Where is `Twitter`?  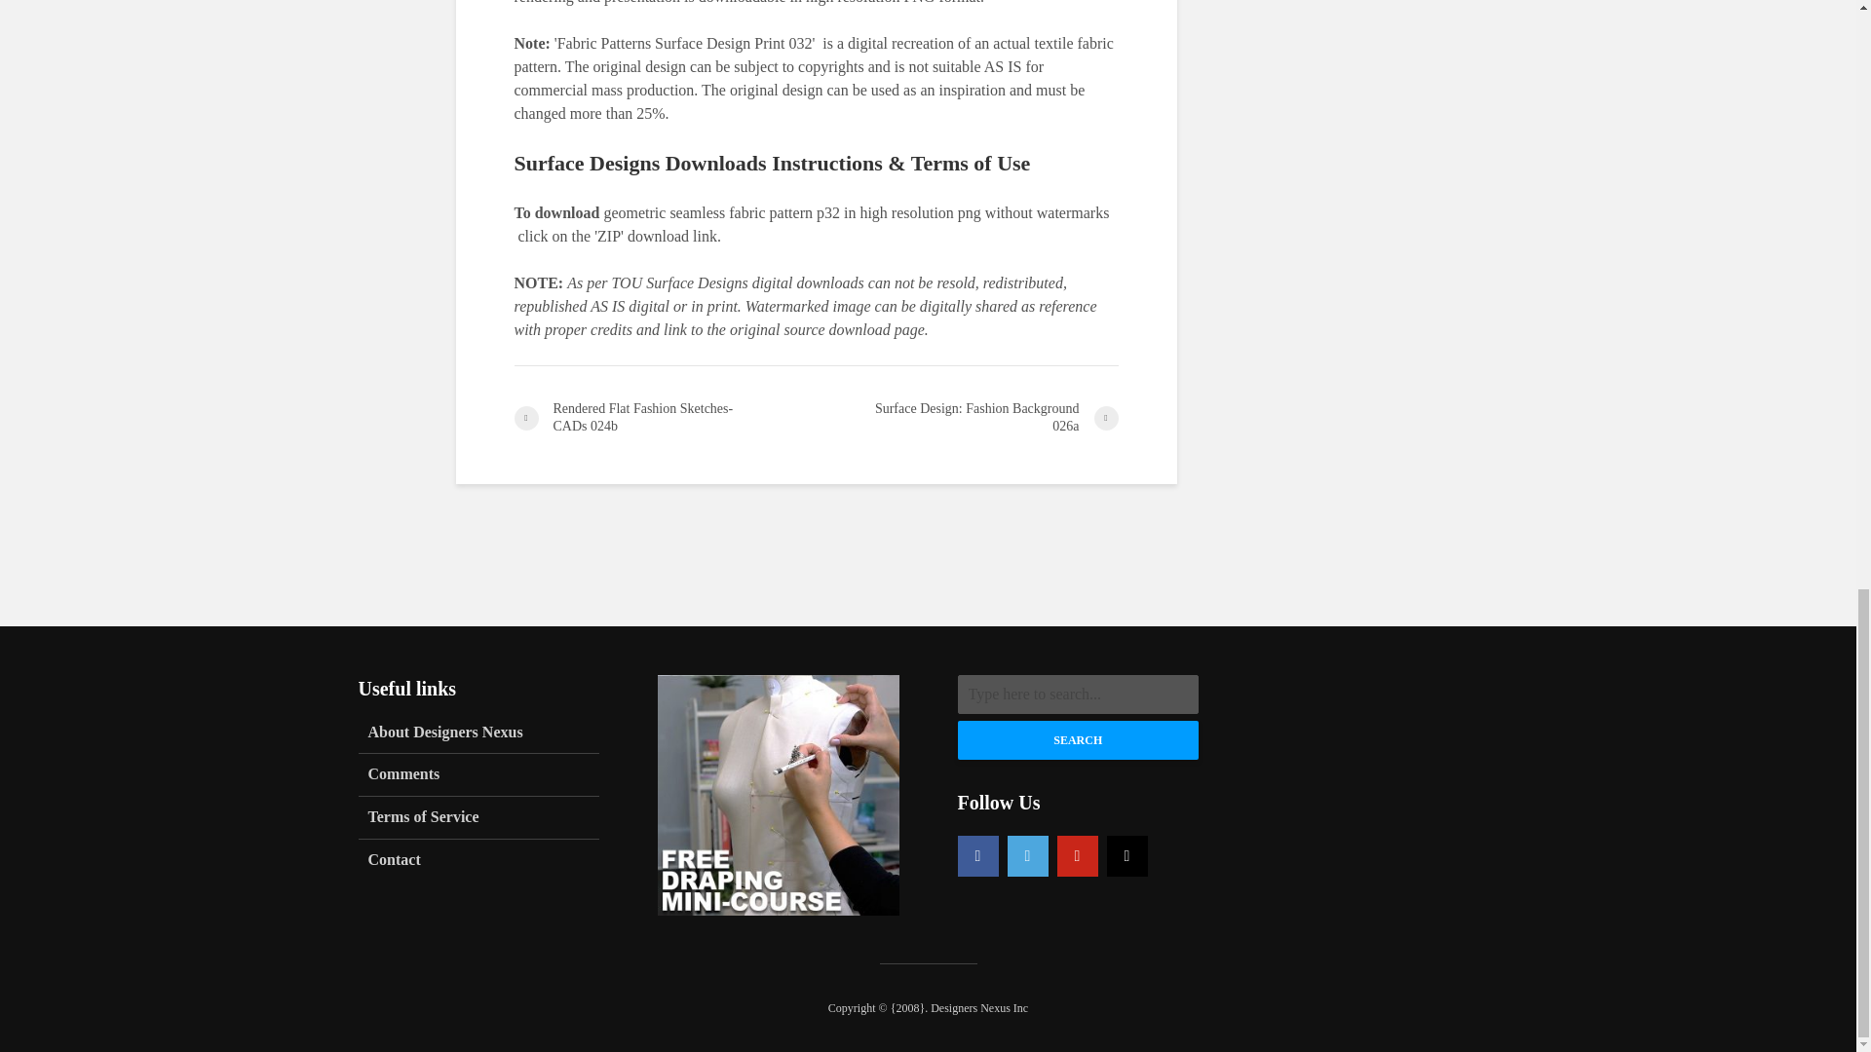 Twitter is located at coordinates (1027, 855).